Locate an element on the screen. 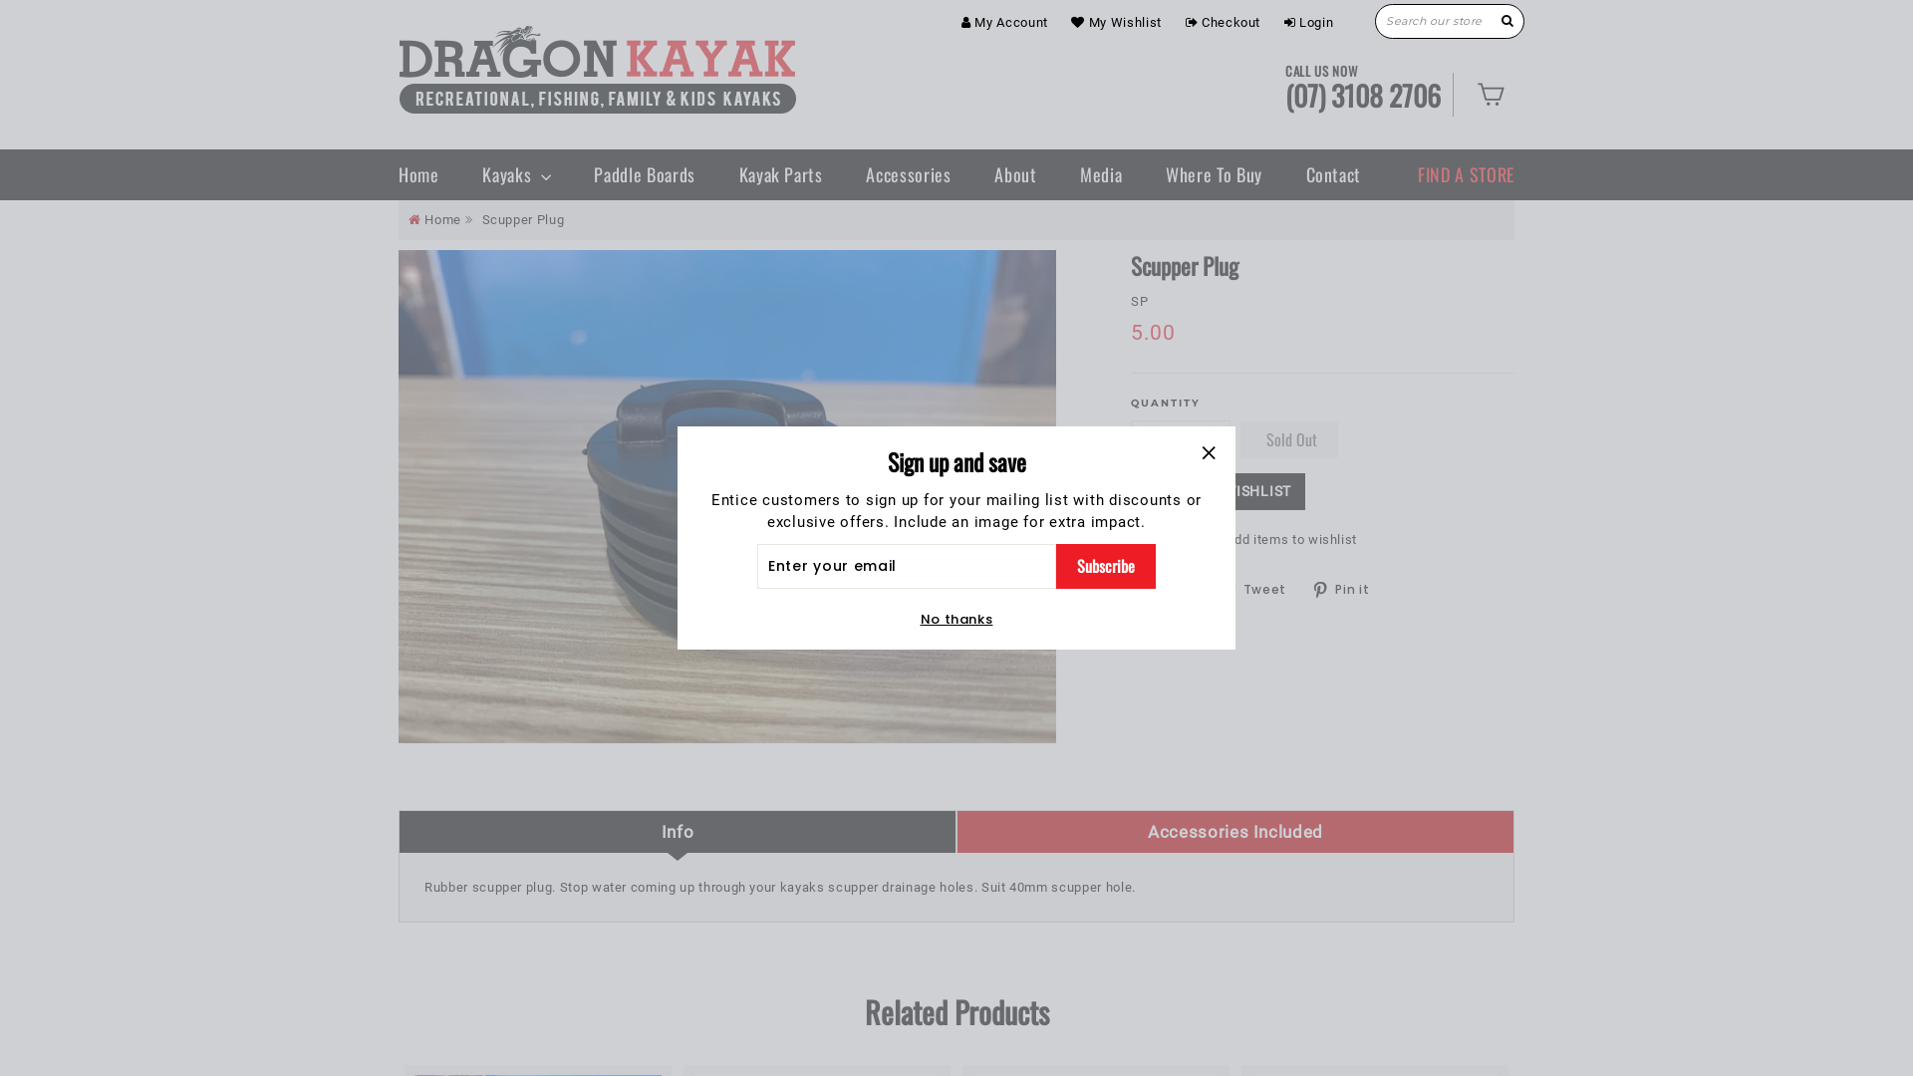  Subscribe is located at coordinates (1106, 566).